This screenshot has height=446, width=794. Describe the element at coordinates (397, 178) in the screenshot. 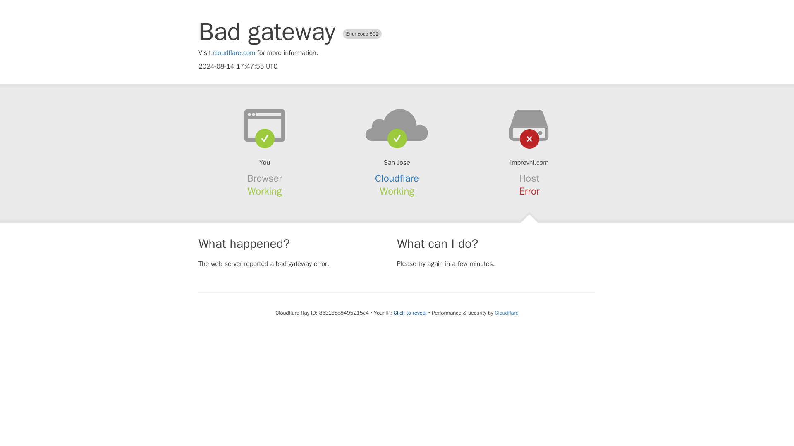

I see `Cloudflare` at that location.